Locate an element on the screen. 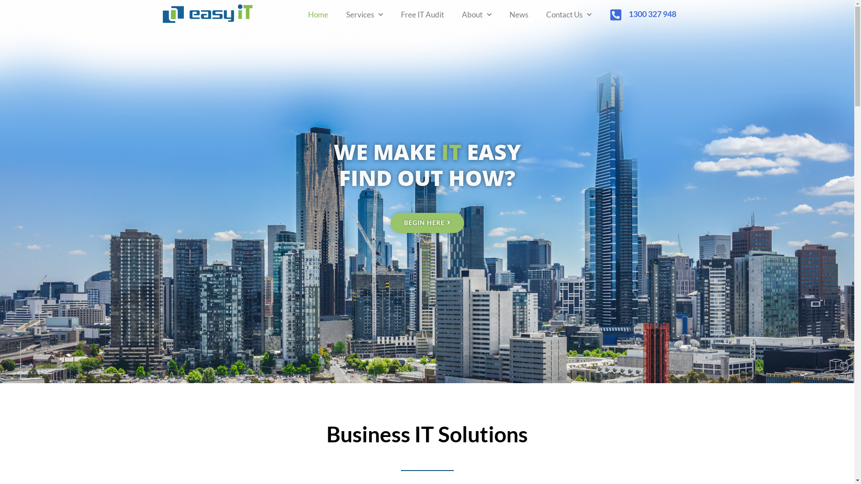 Image resolution: width=861 pixels, height=484 pixels. Services is located at coordinates (365, 15).